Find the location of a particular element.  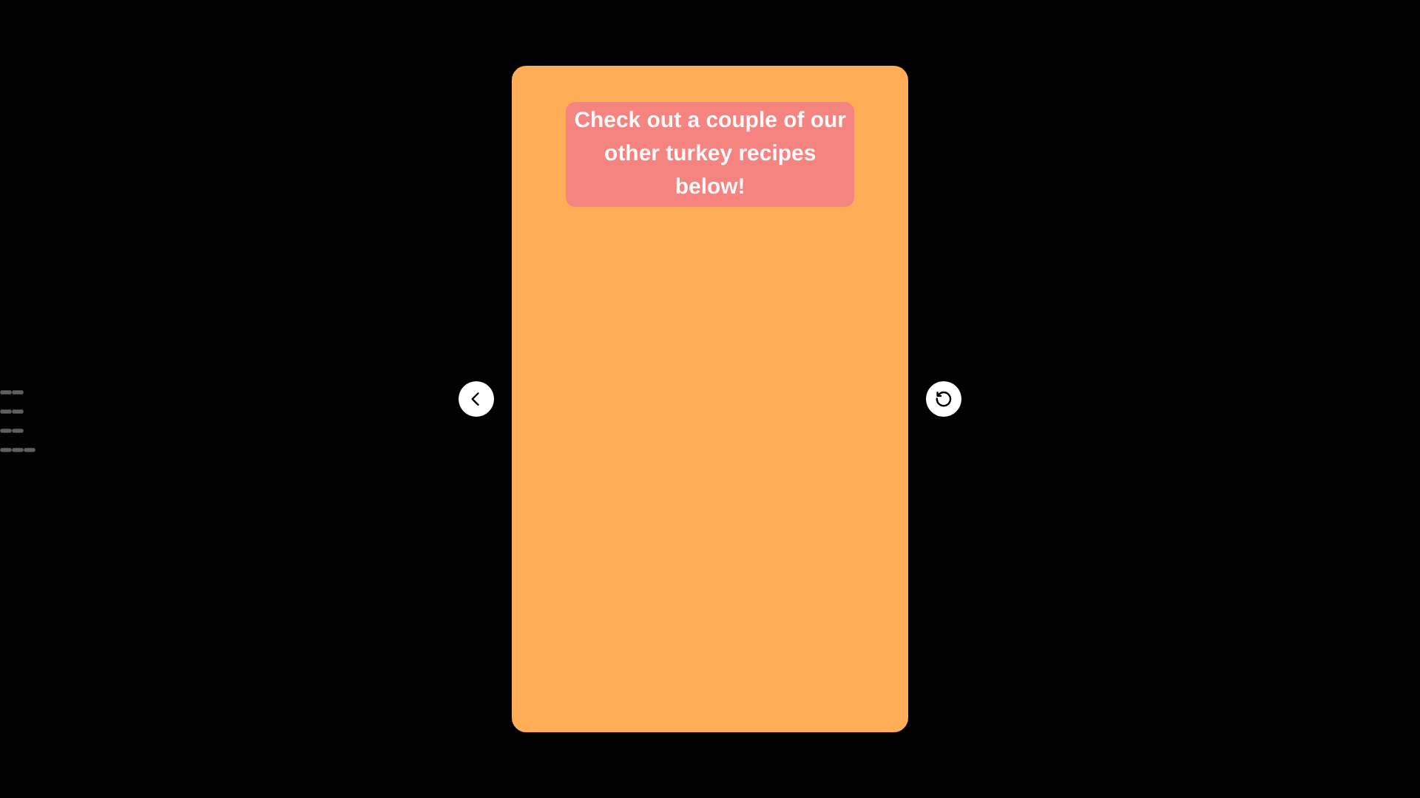

Check out a couple of our other turkey recipes below! is located at coordinates (710, 154).